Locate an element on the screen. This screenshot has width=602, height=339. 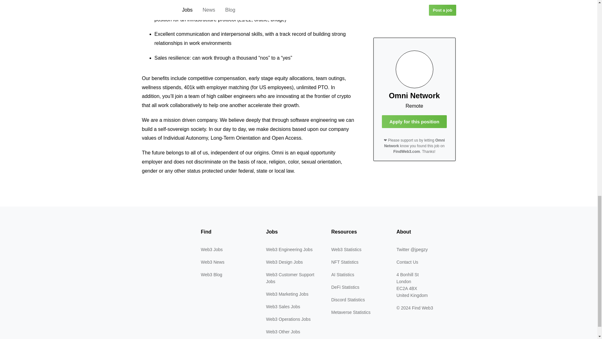
Web3 Engineering Jobs is located at coordinates (289, 250).